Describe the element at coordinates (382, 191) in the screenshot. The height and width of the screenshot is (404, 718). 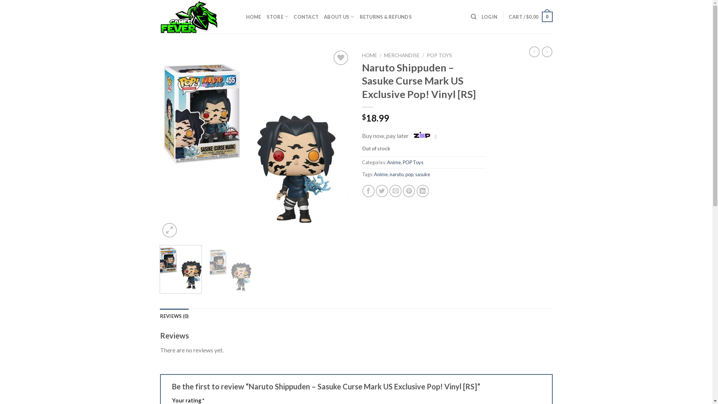
I see `Share on Twitter` at that location.